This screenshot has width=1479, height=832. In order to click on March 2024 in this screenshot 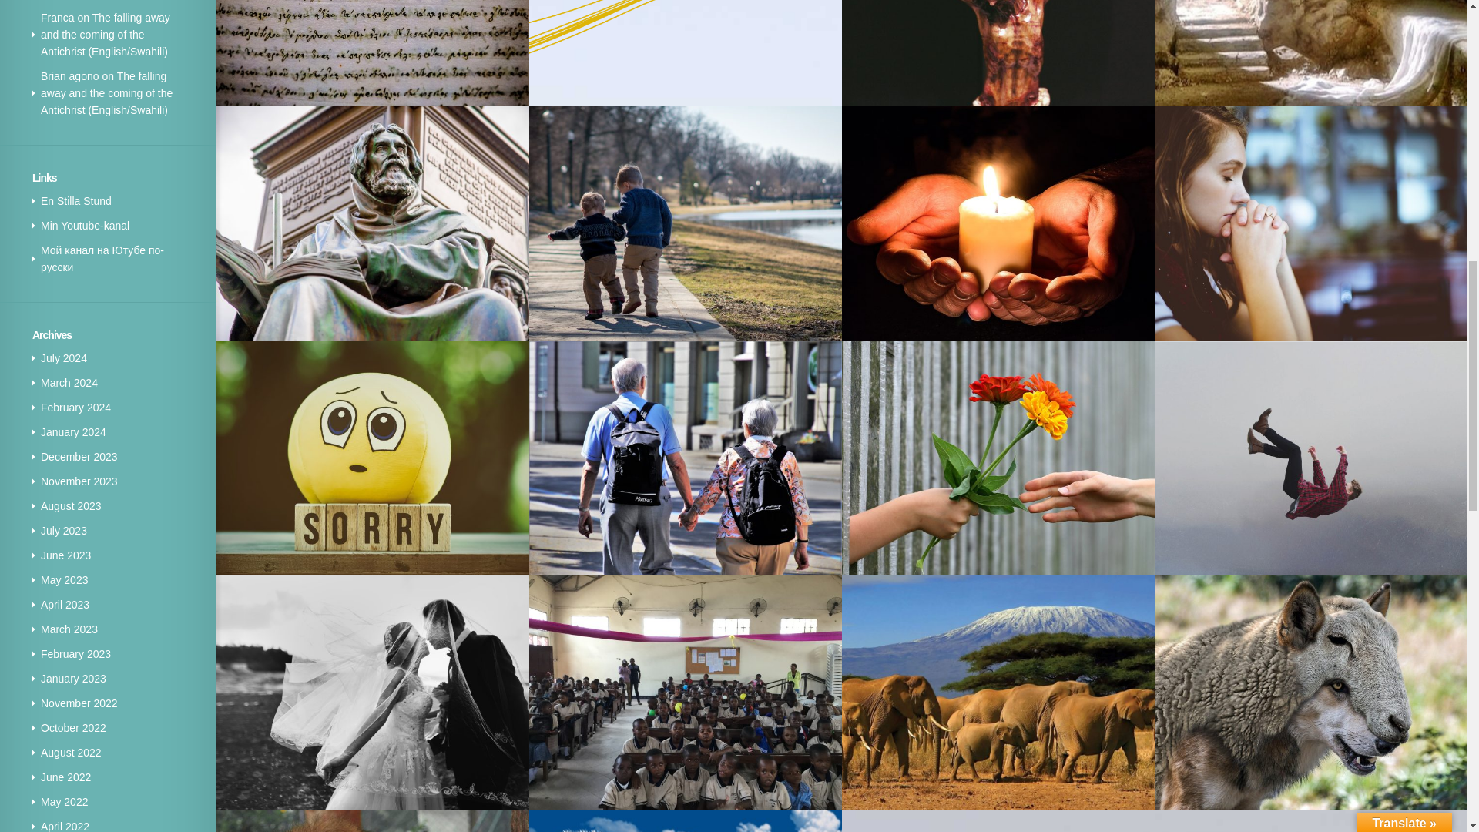, I will do `click(69, 383)`.